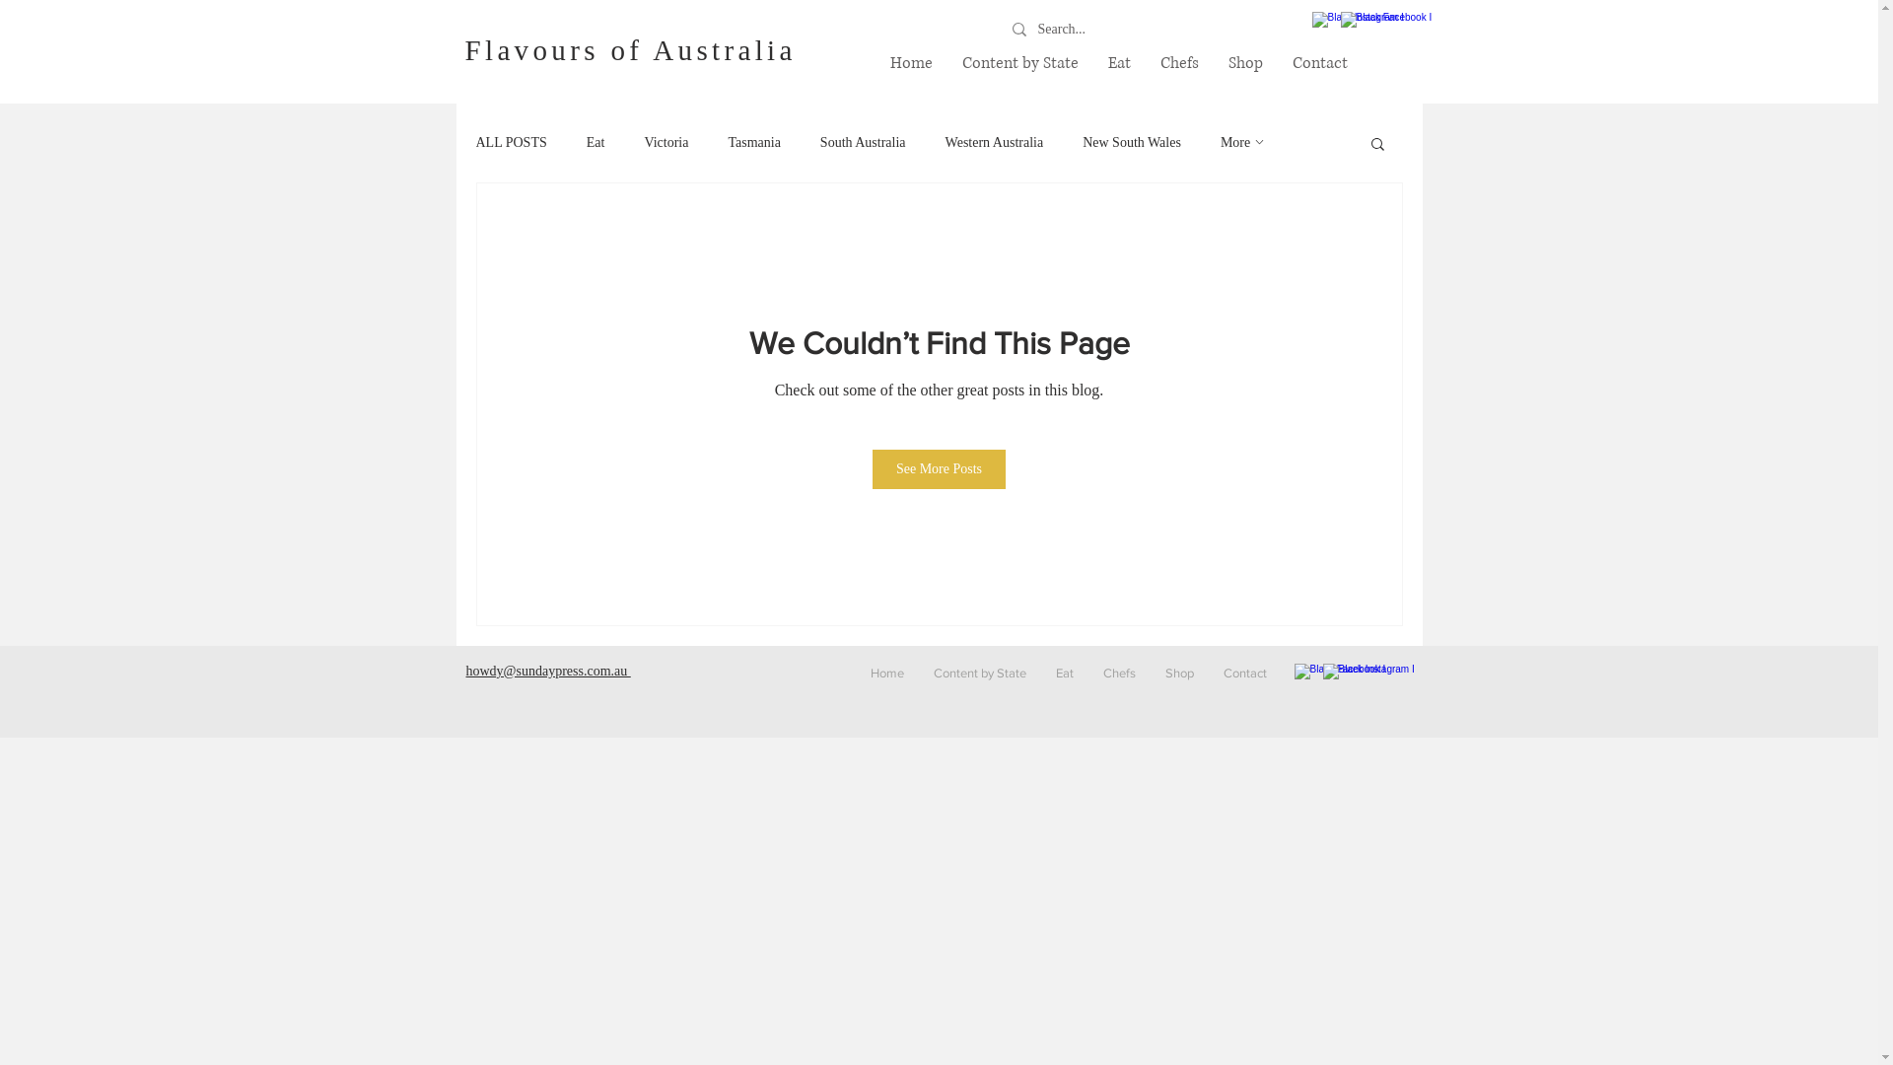 This screenshot has height=1065, width=1893. What do you see at coordinates (1118, 63) in the screenshot?
I see `Eat` at bounding box center [1118, 63].